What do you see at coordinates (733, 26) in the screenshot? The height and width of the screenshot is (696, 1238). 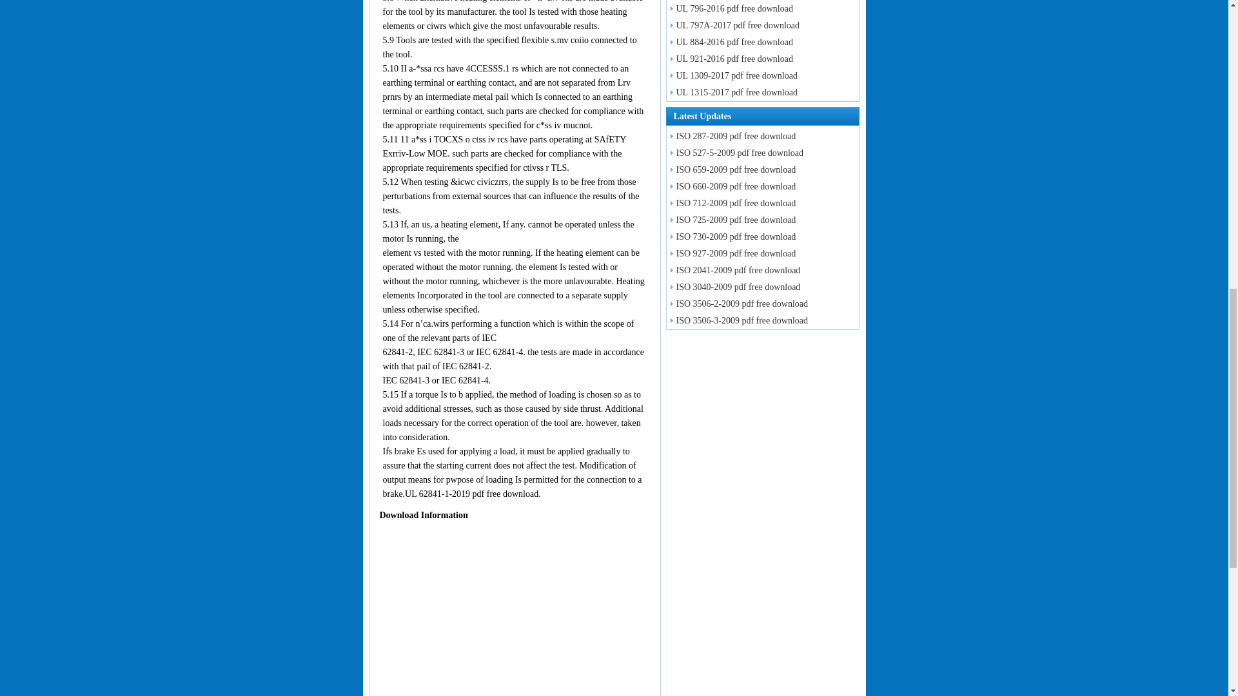 I see `UL 797A-2017 pdf free download` at bounding box center [733, 26].